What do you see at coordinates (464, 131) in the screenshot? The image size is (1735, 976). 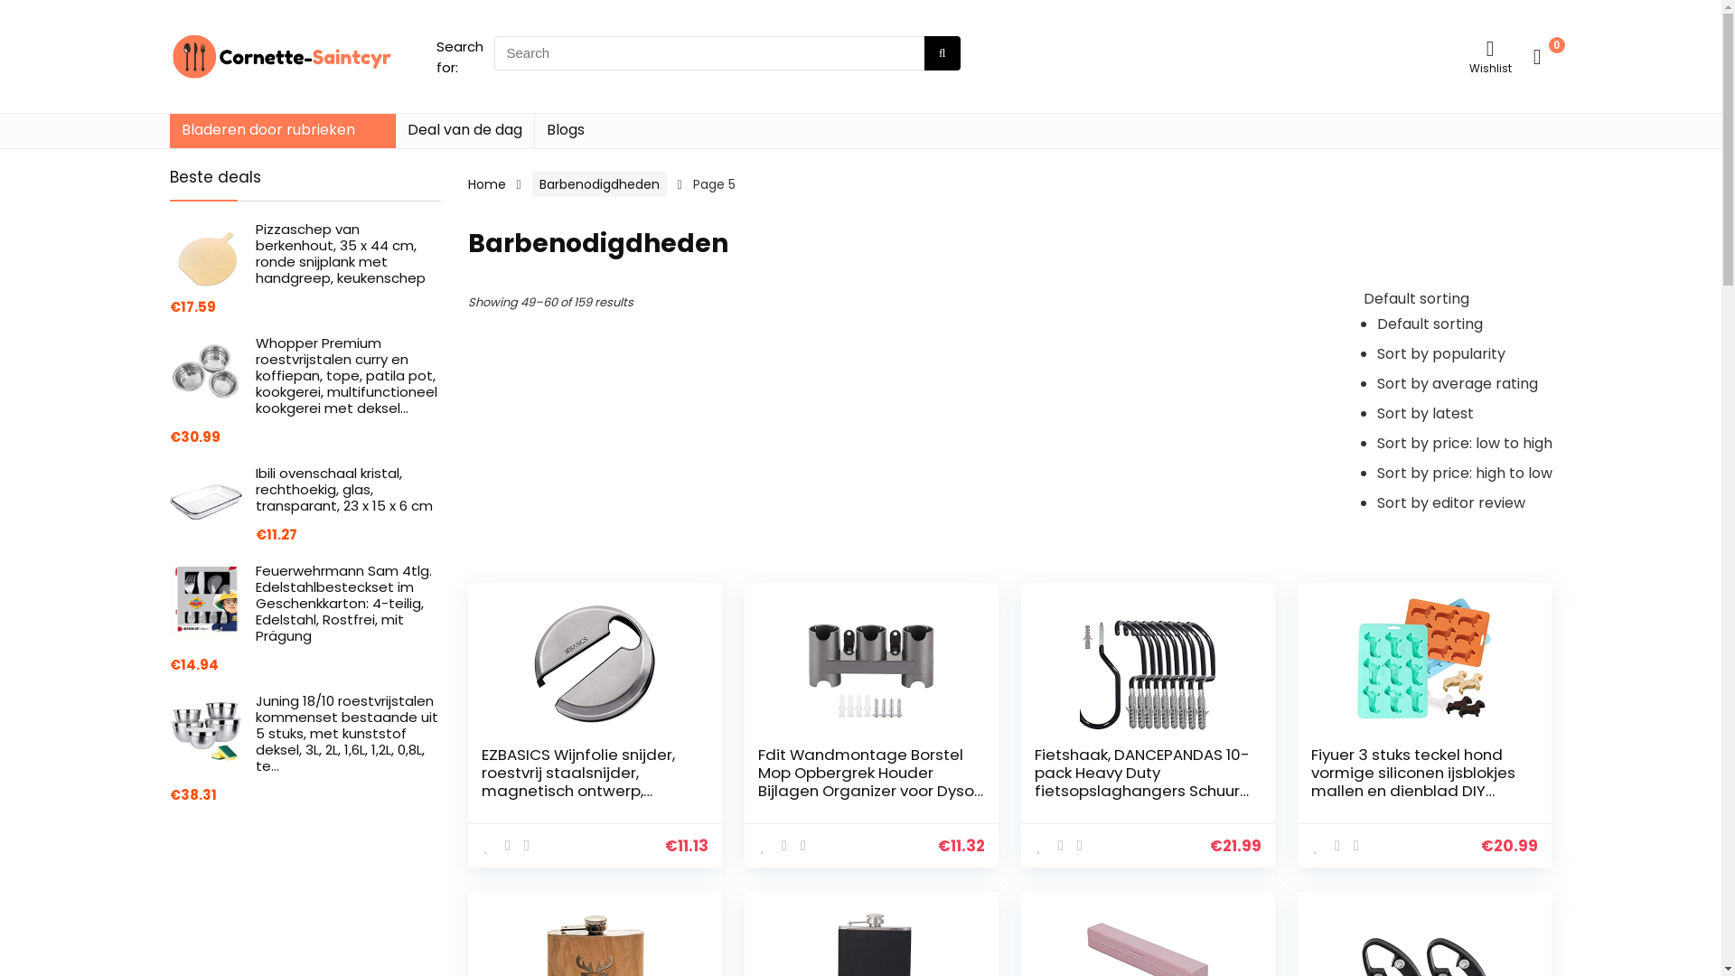 I see `Deal van de dag` at bounding box center [464, 131].